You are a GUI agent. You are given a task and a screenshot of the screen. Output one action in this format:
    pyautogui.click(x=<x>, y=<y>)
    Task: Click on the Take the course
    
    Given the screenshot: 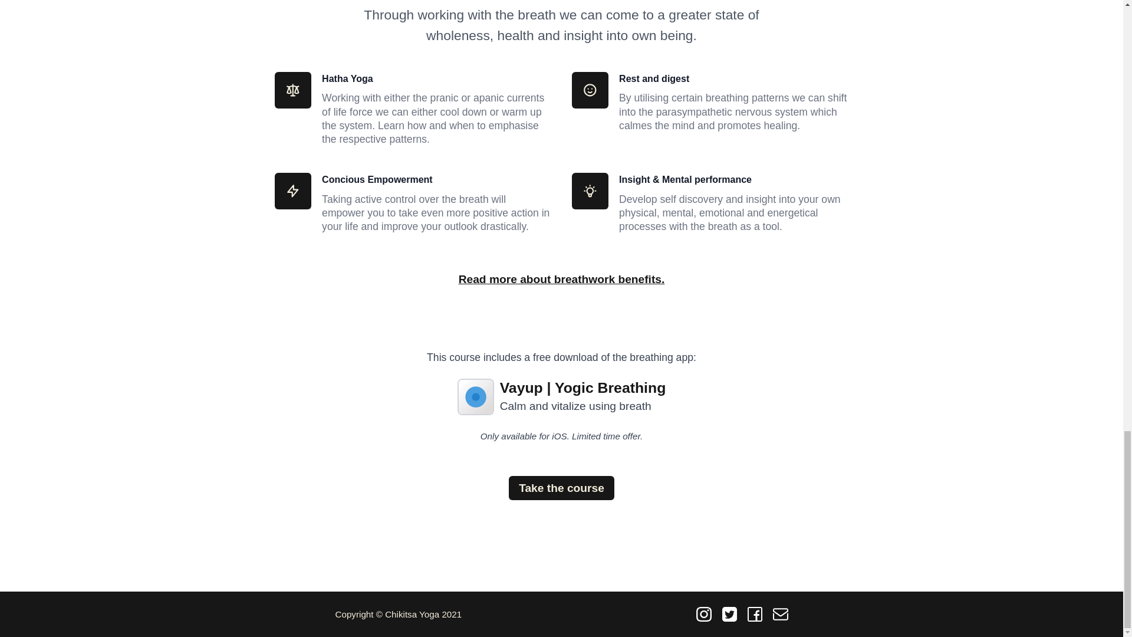 What is the action you would take?
    pyautogui.click(x=561, y=487)
    